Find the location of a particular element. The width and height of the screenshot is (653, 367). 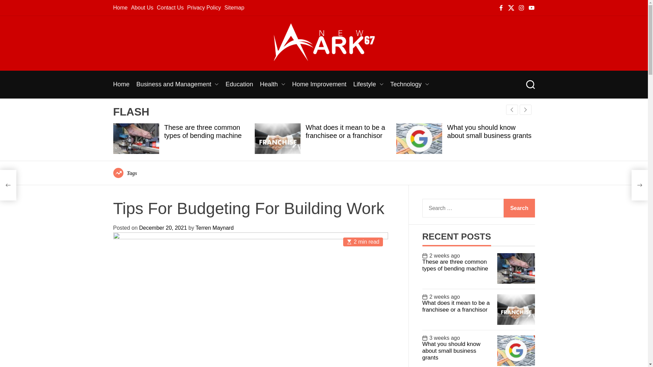

Education is located at coordinates (239, 84).